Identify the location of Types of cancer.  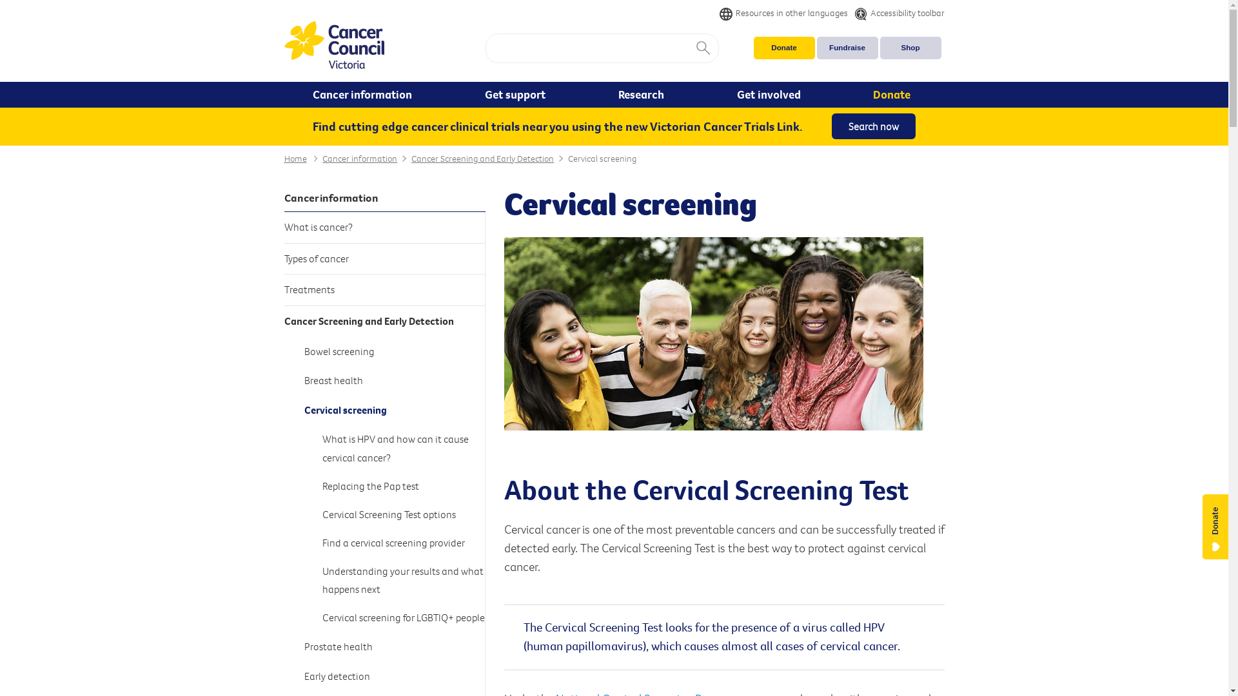
(384, 259).